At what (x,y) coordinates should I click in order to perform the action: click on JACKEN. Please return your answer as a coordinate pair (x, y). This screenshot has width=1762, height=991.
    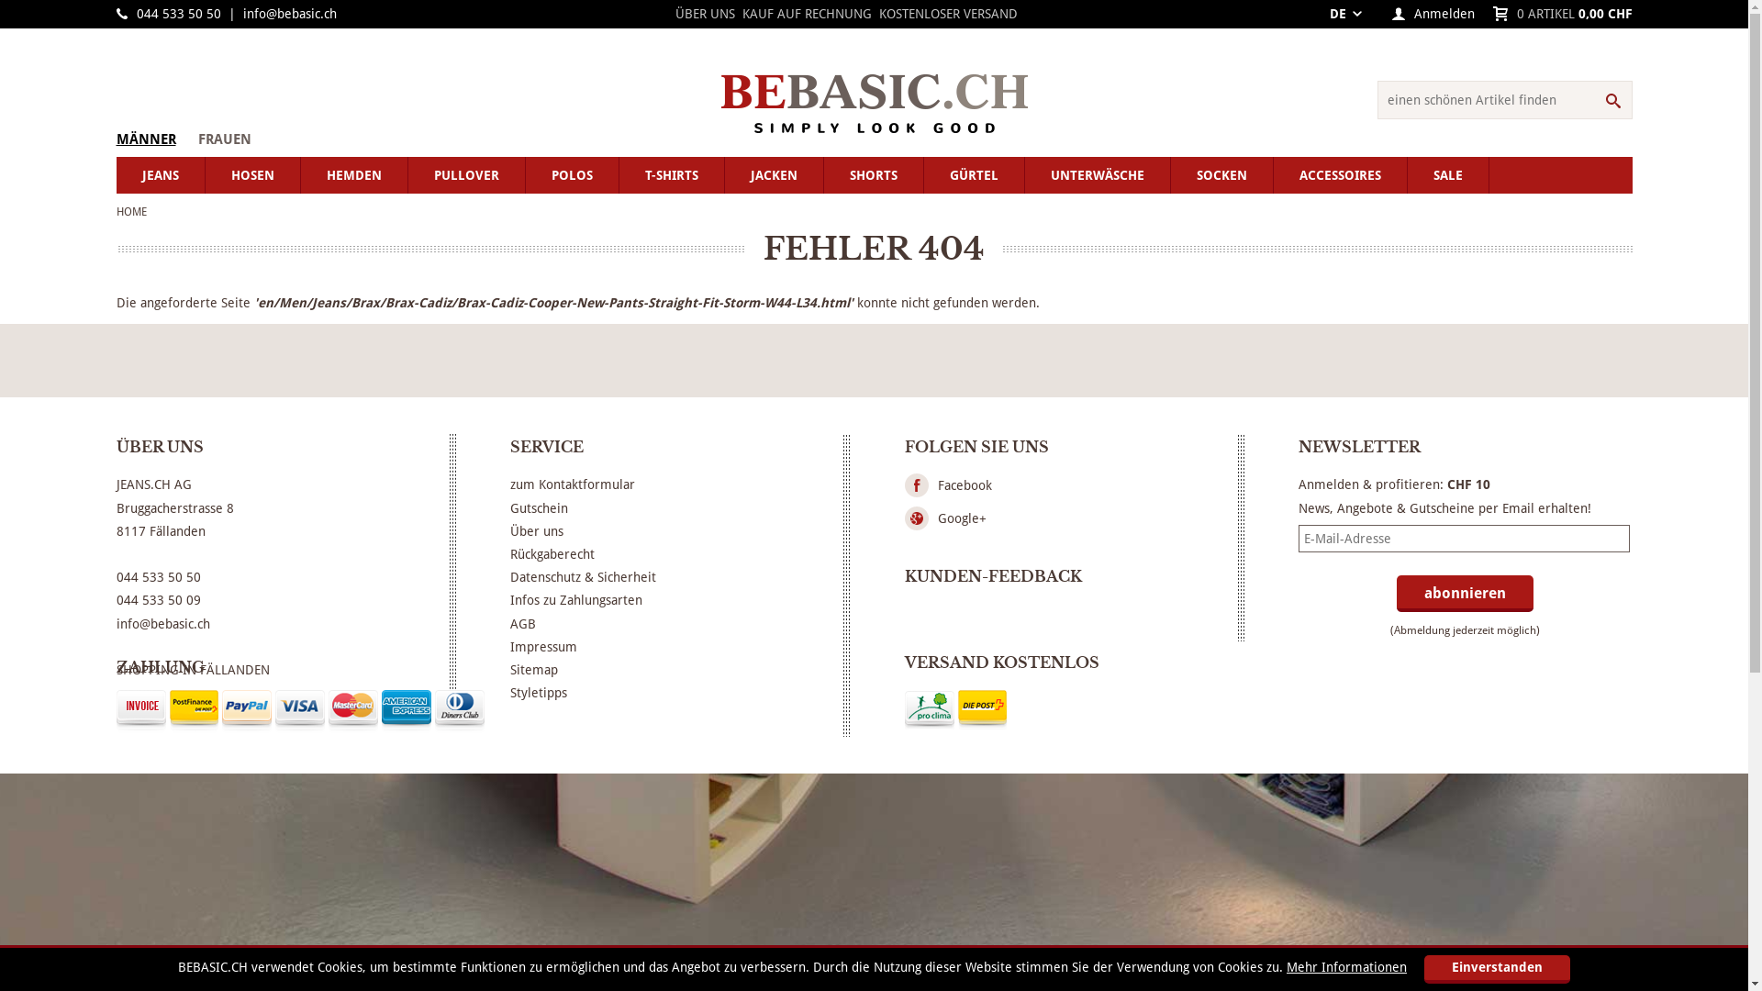
    Looking at the image, I should click on (775, 175).